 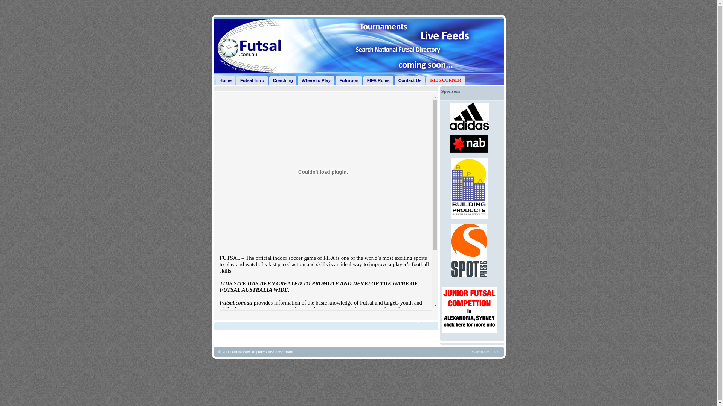 What do you see at coordinates (479, 352) in the screenshot?
I see `Website` at bounding box center [479, 352].